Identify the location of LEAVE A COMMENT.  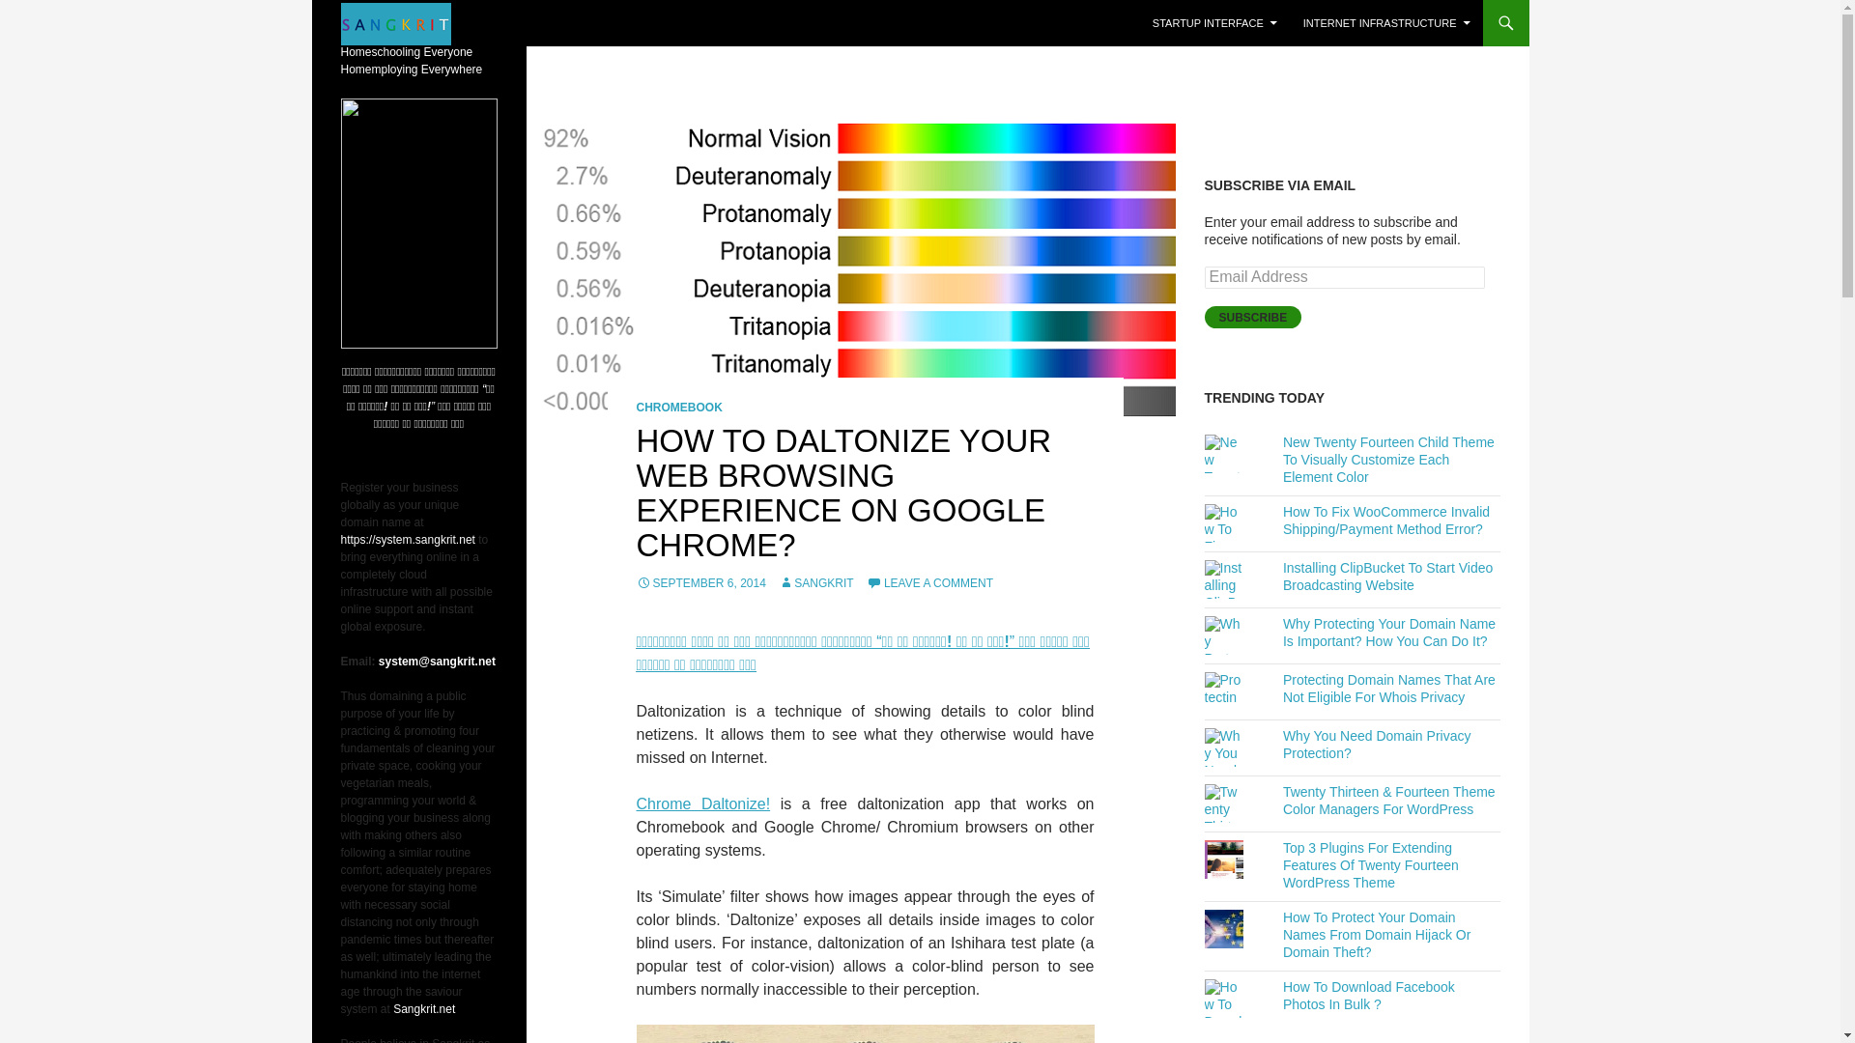
(929, 583).